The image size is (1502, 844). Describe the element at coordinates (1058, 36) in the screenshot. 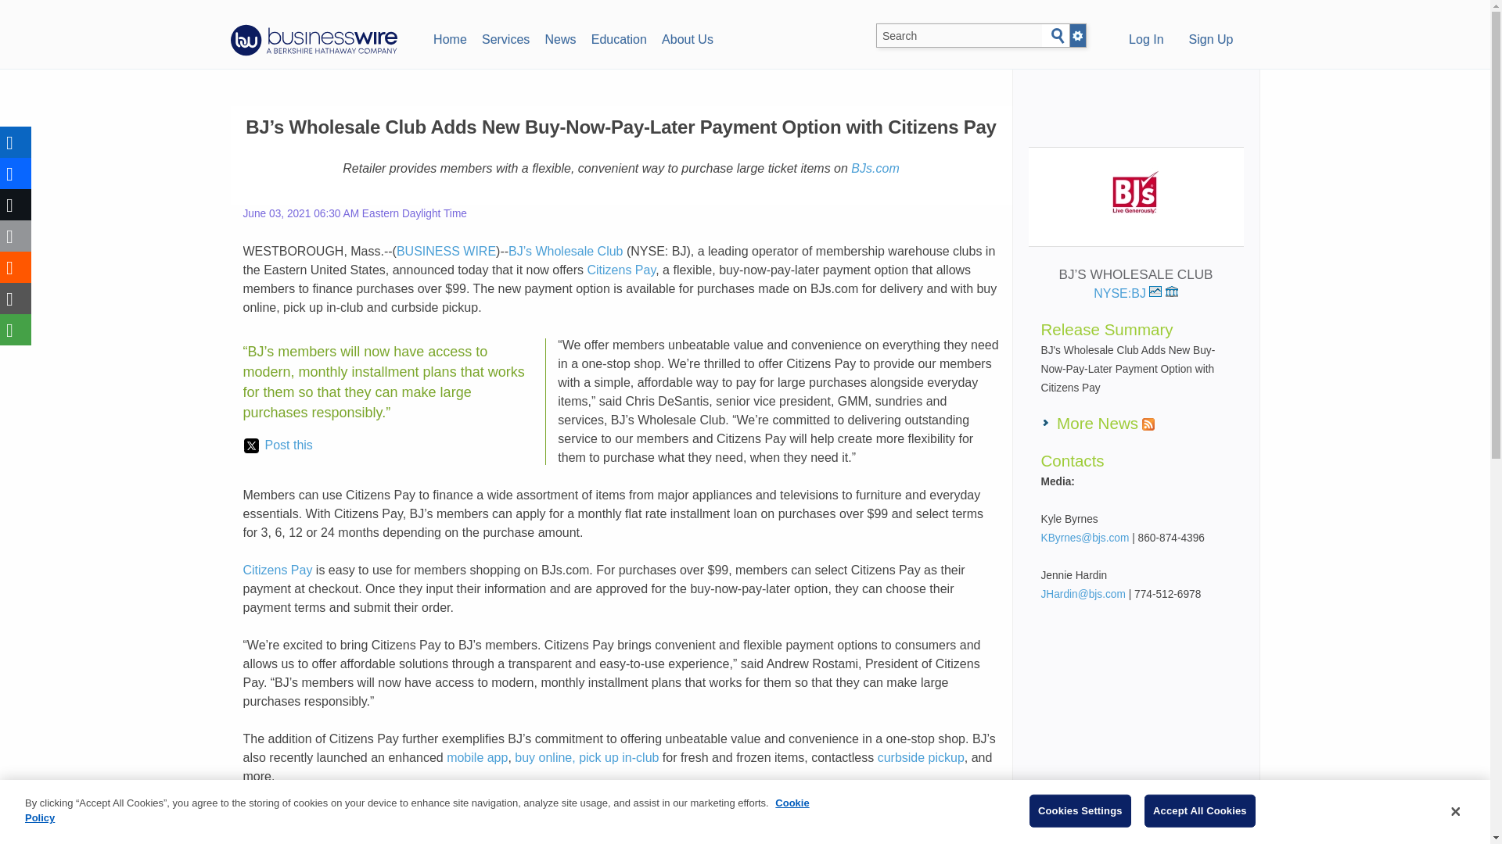

I see `Search` at that location.